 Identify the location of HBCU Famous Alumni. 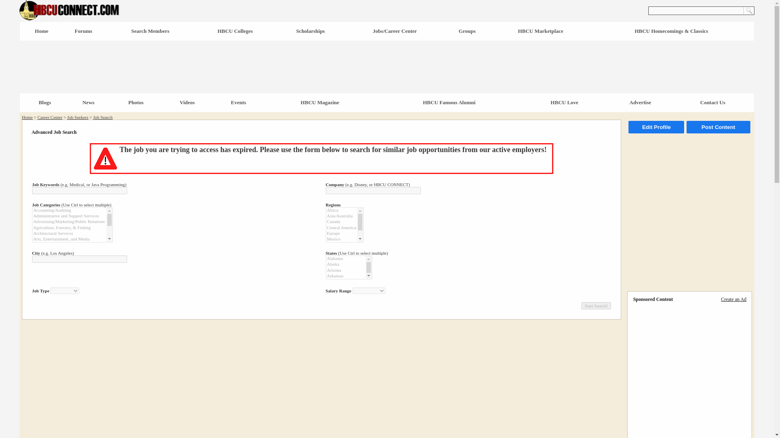
(448, 102).